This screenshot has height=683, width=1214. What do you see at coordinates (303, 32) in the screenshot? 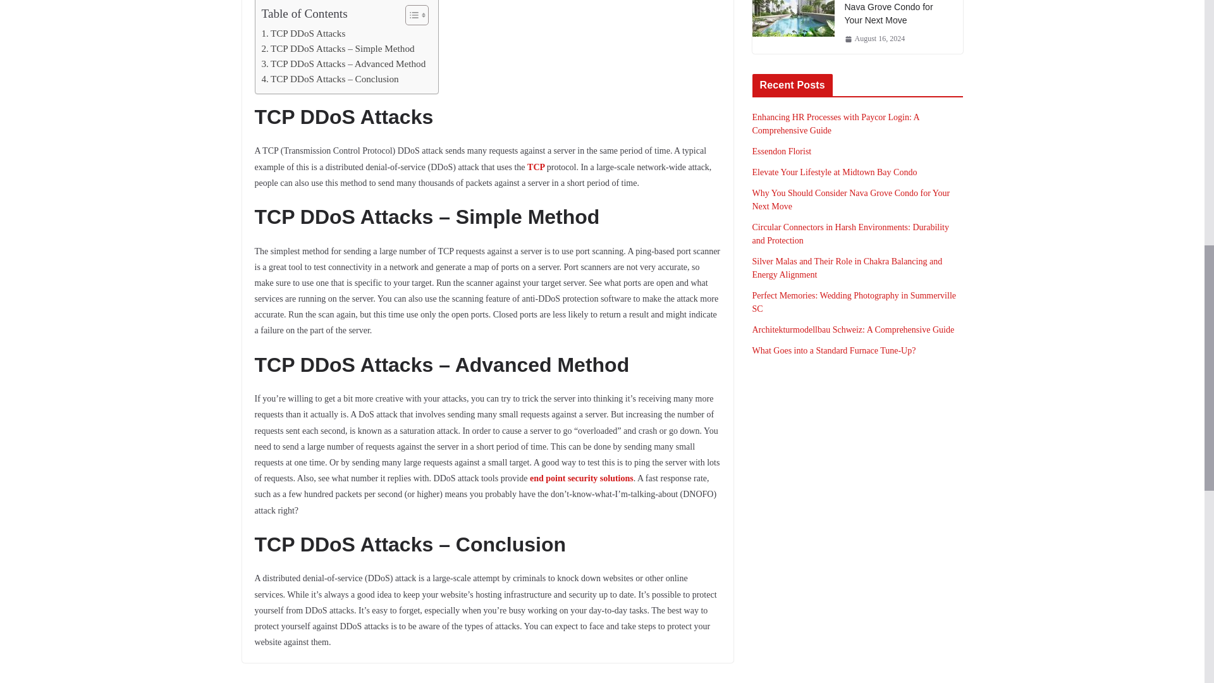
I see `TCP DDoS Attacks` at bounding box center [303, 32].